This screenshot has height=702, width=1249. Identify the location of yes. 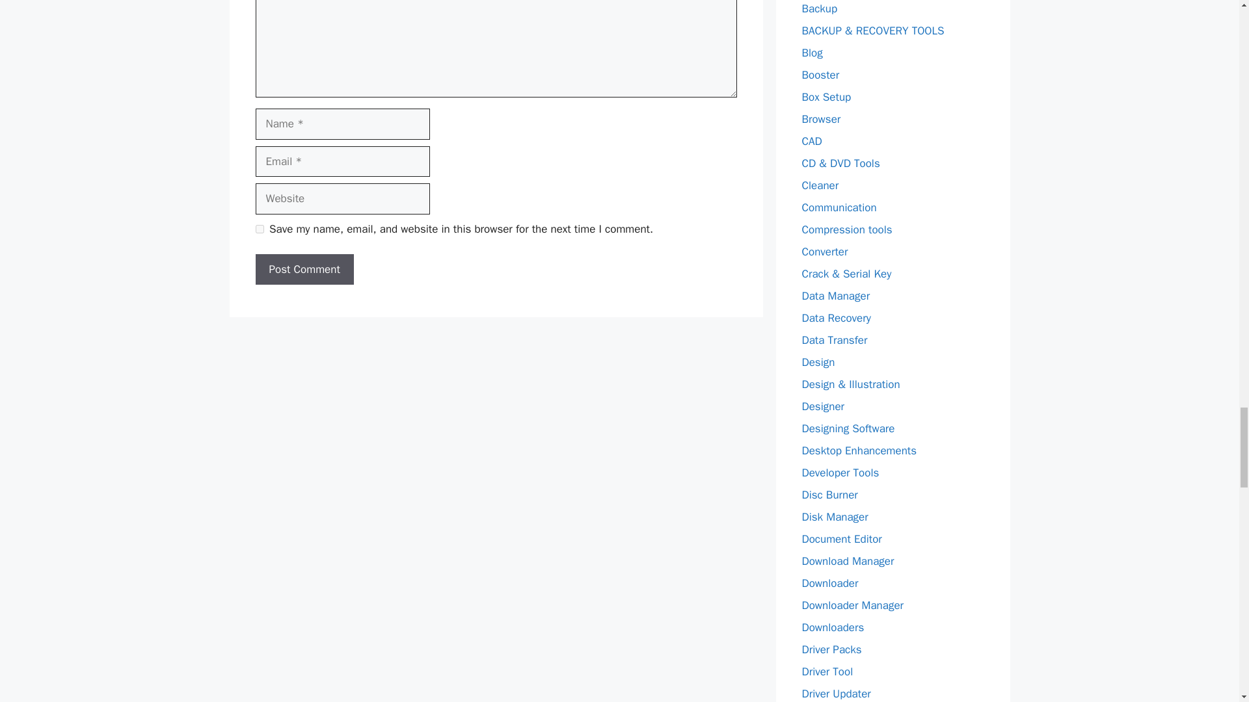
(259, 229).